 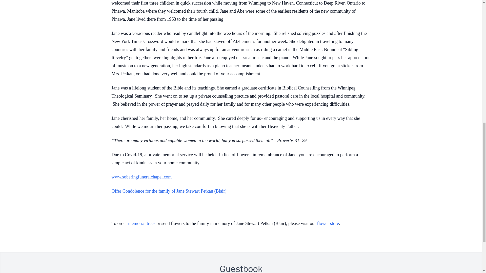 I want to click on memorial trees, so click(x=141, y=223).